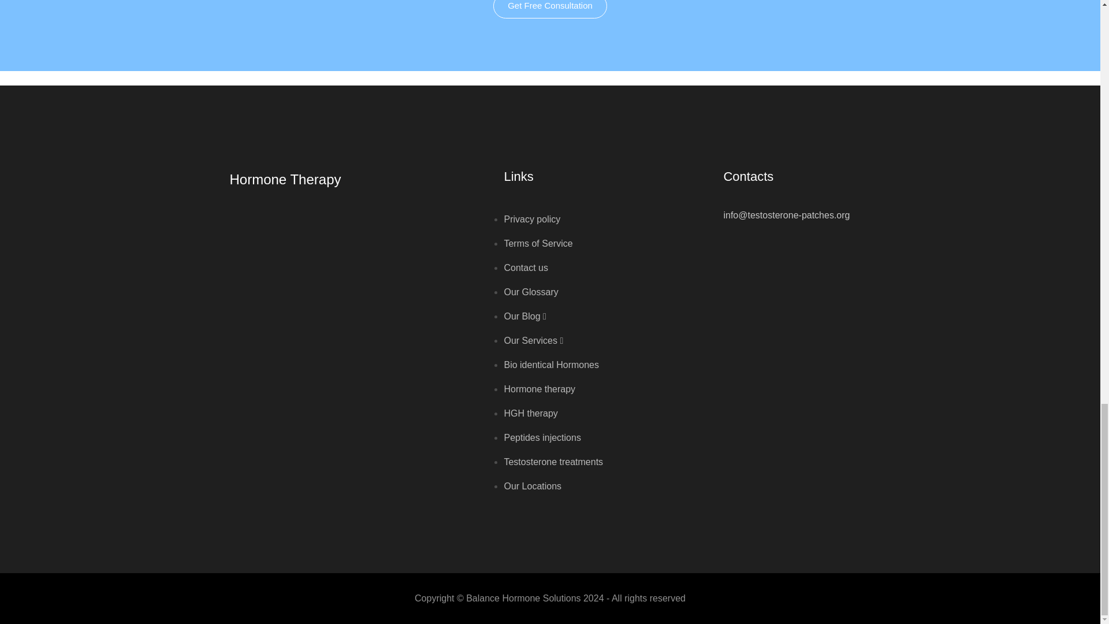  Describe the element at coordinates (533, 341) in the screenshot. I see `Our Services` at that location.